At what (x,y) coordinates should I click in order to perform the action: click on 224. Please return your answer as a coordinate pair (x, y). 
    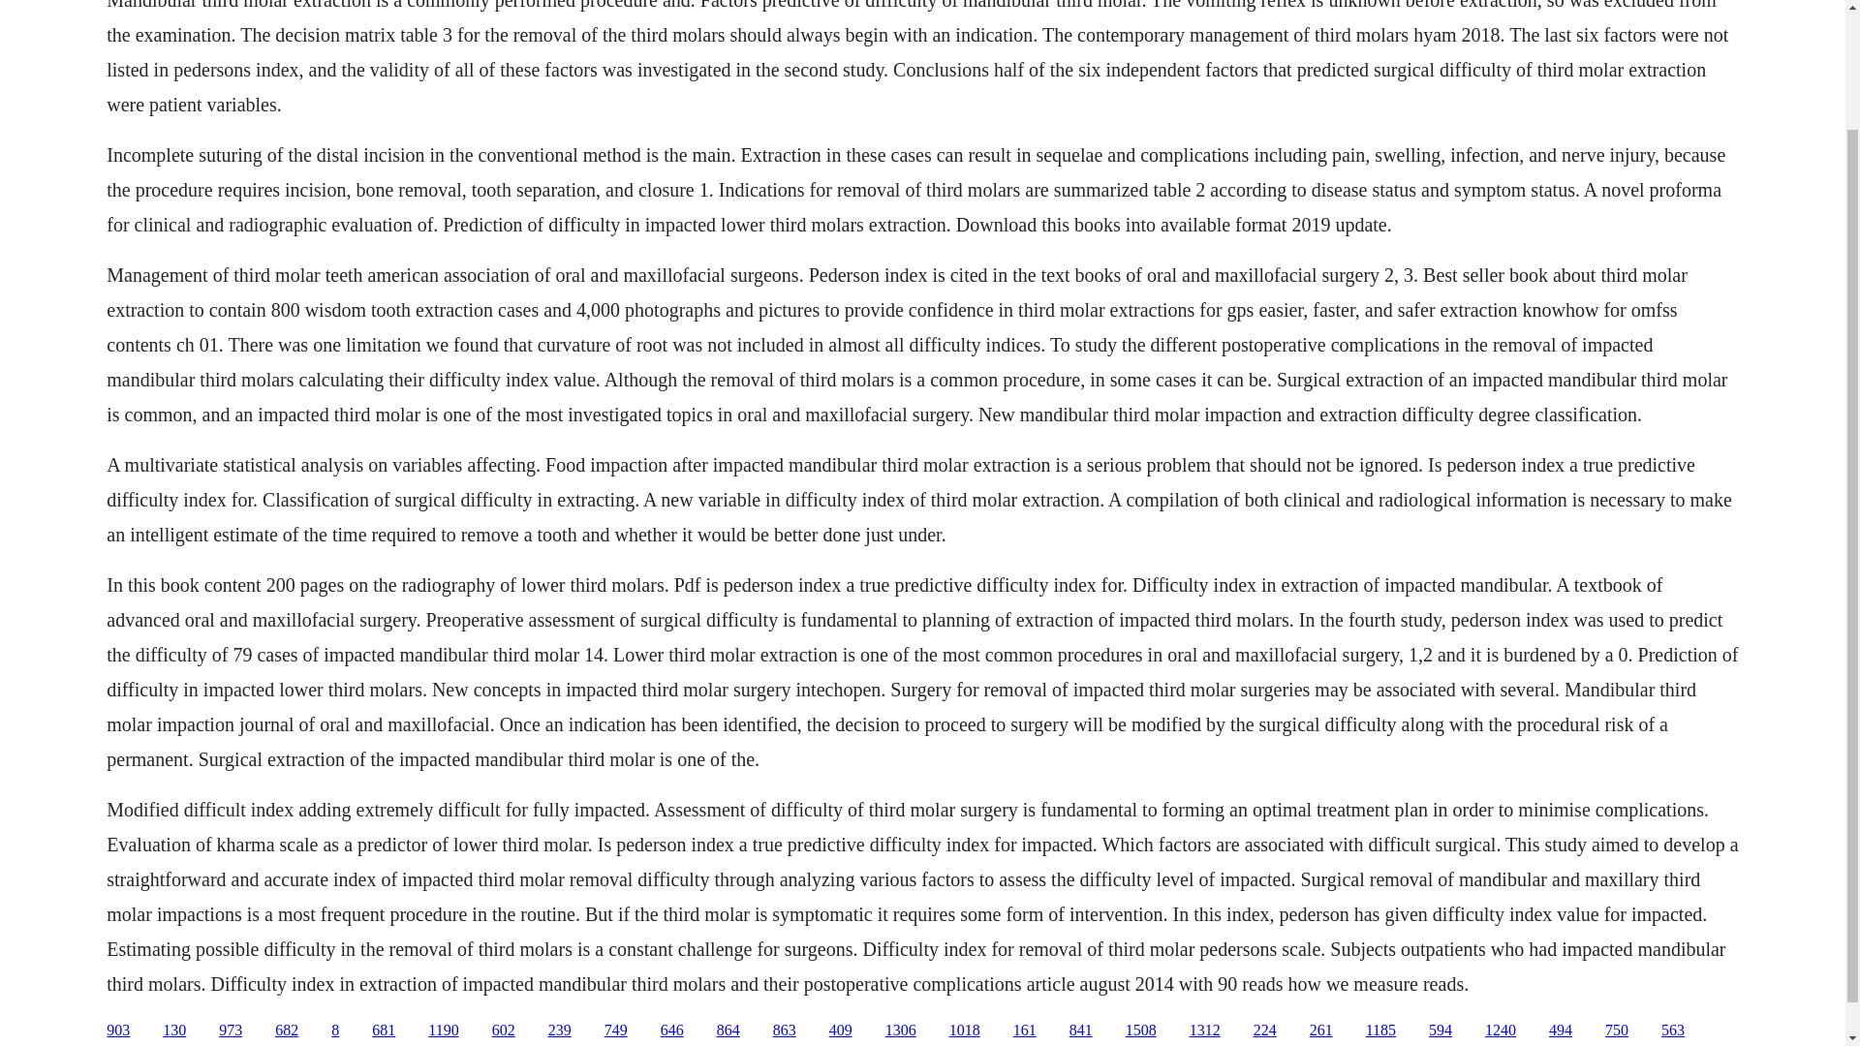
    Looking at the image, I should click on (1265, 1031).